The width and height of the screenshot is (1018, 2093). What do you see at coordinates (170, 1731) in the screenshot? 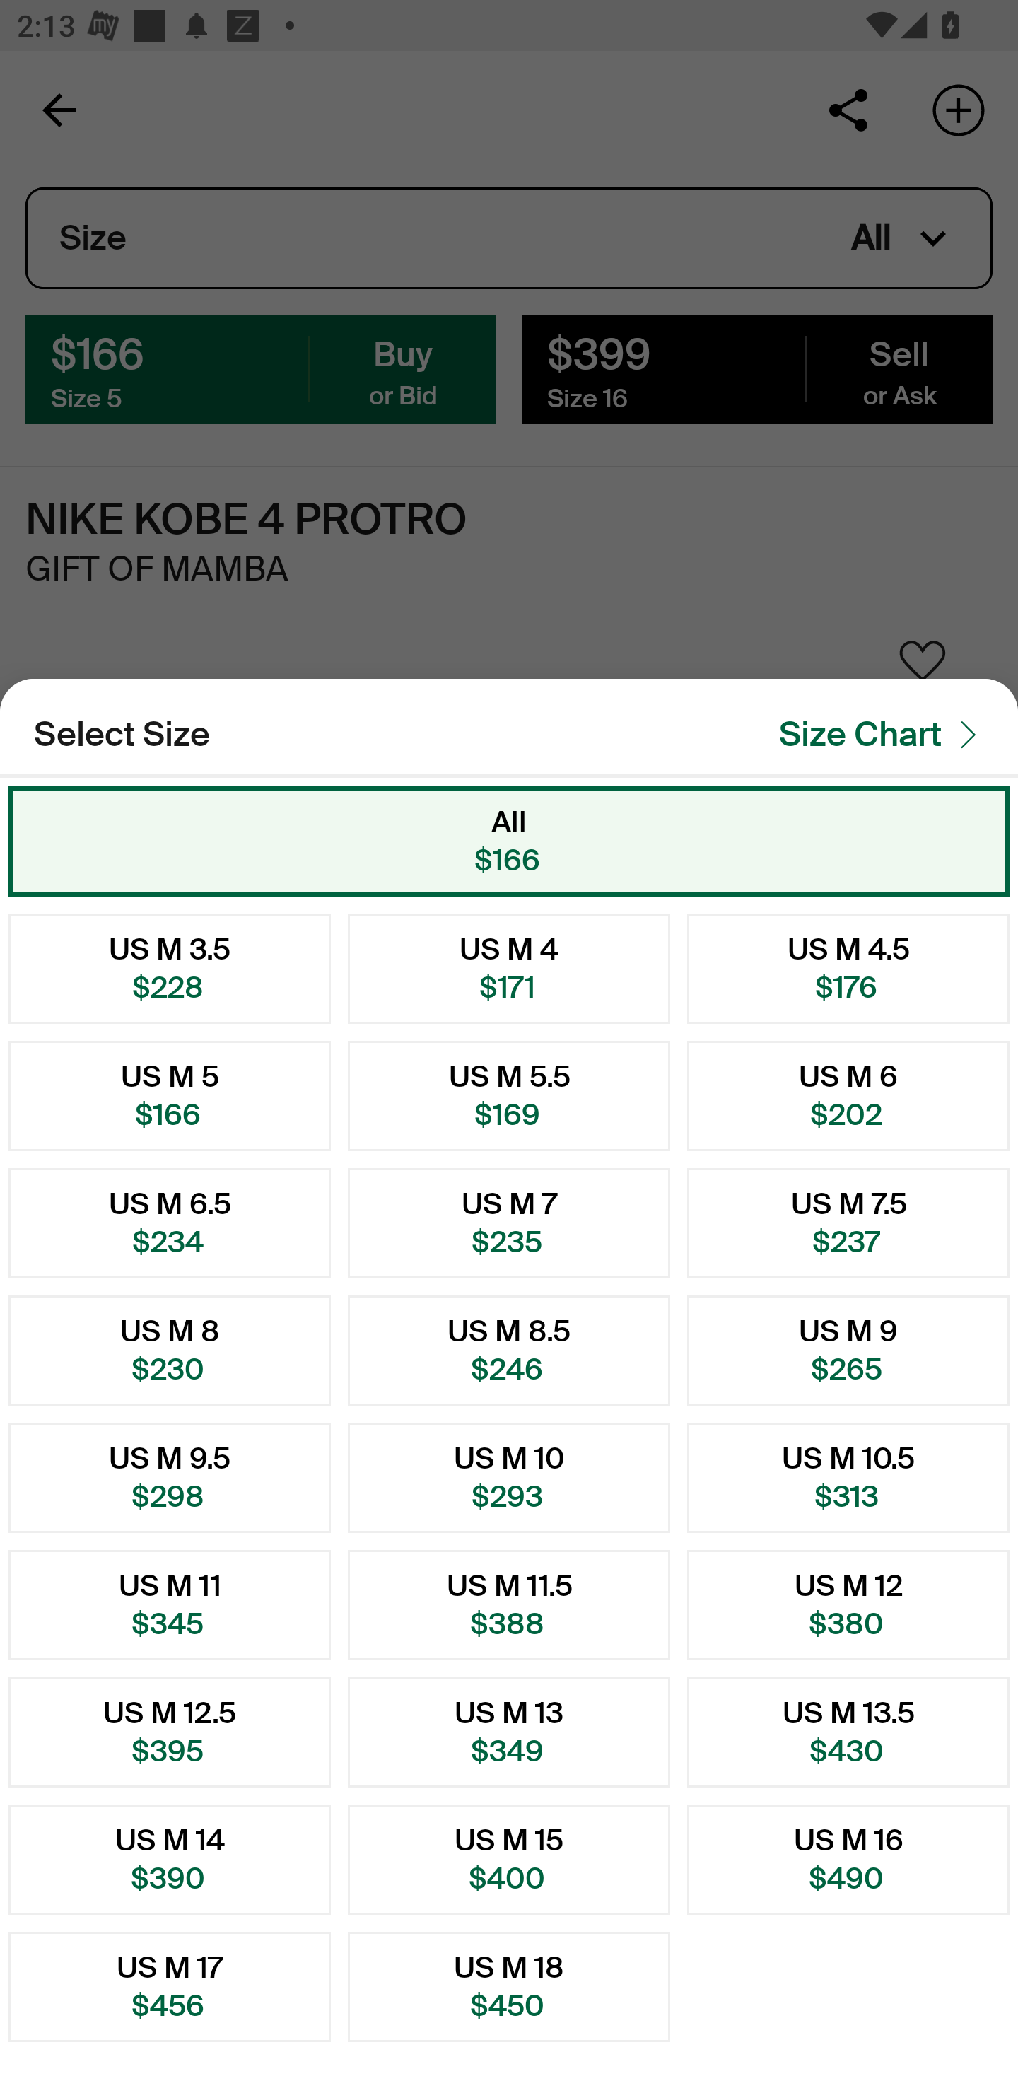
I see `US M 12.5 $395` at bounding box center [170, 1731].